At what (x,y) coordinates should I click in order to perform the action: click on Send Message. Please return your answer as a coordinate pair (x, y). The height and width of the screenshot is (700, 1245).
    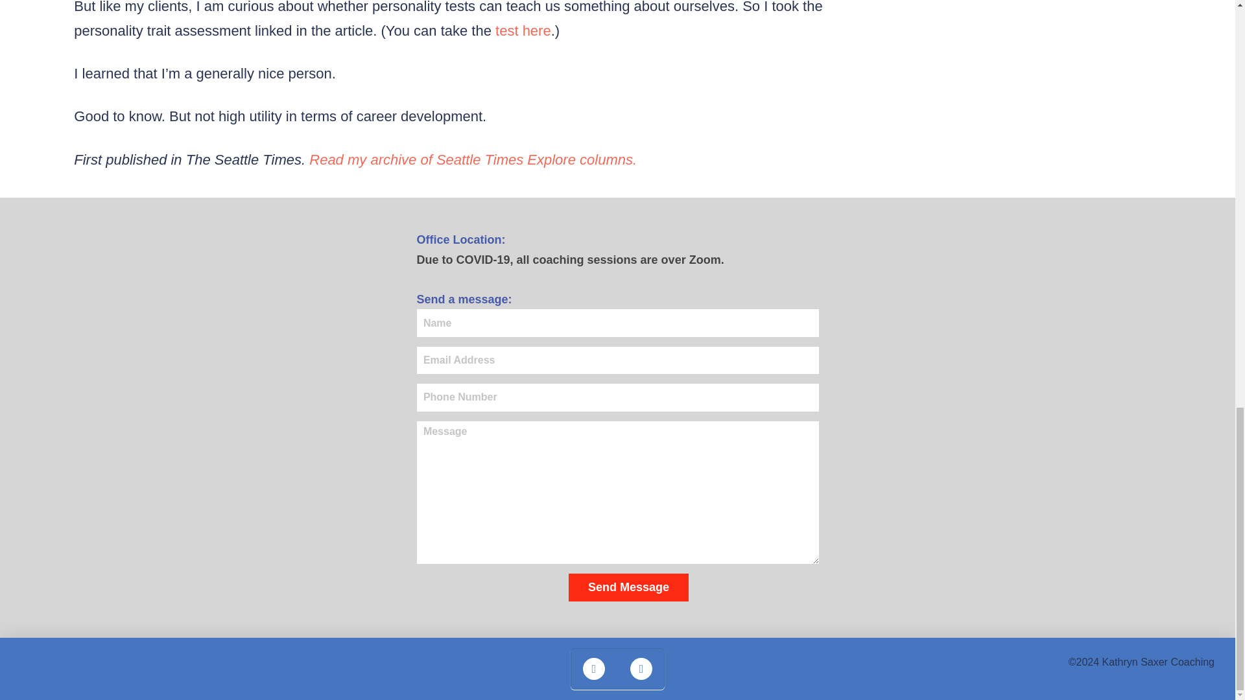
    Looking at the image, I should click on (628, 587).